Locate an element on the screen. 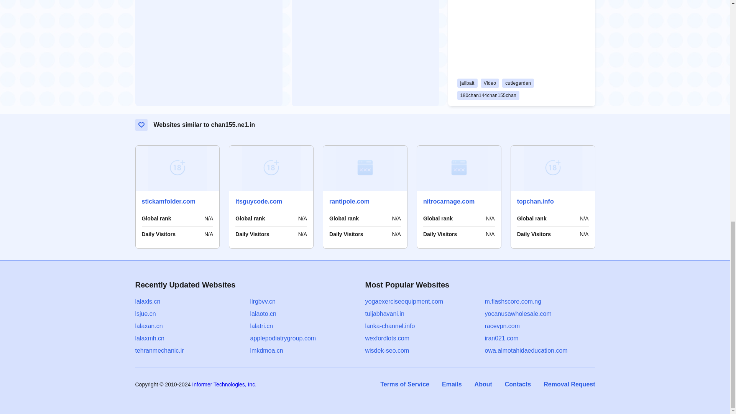  applepodiatrygroup.com is located at coordinates (283, 338).